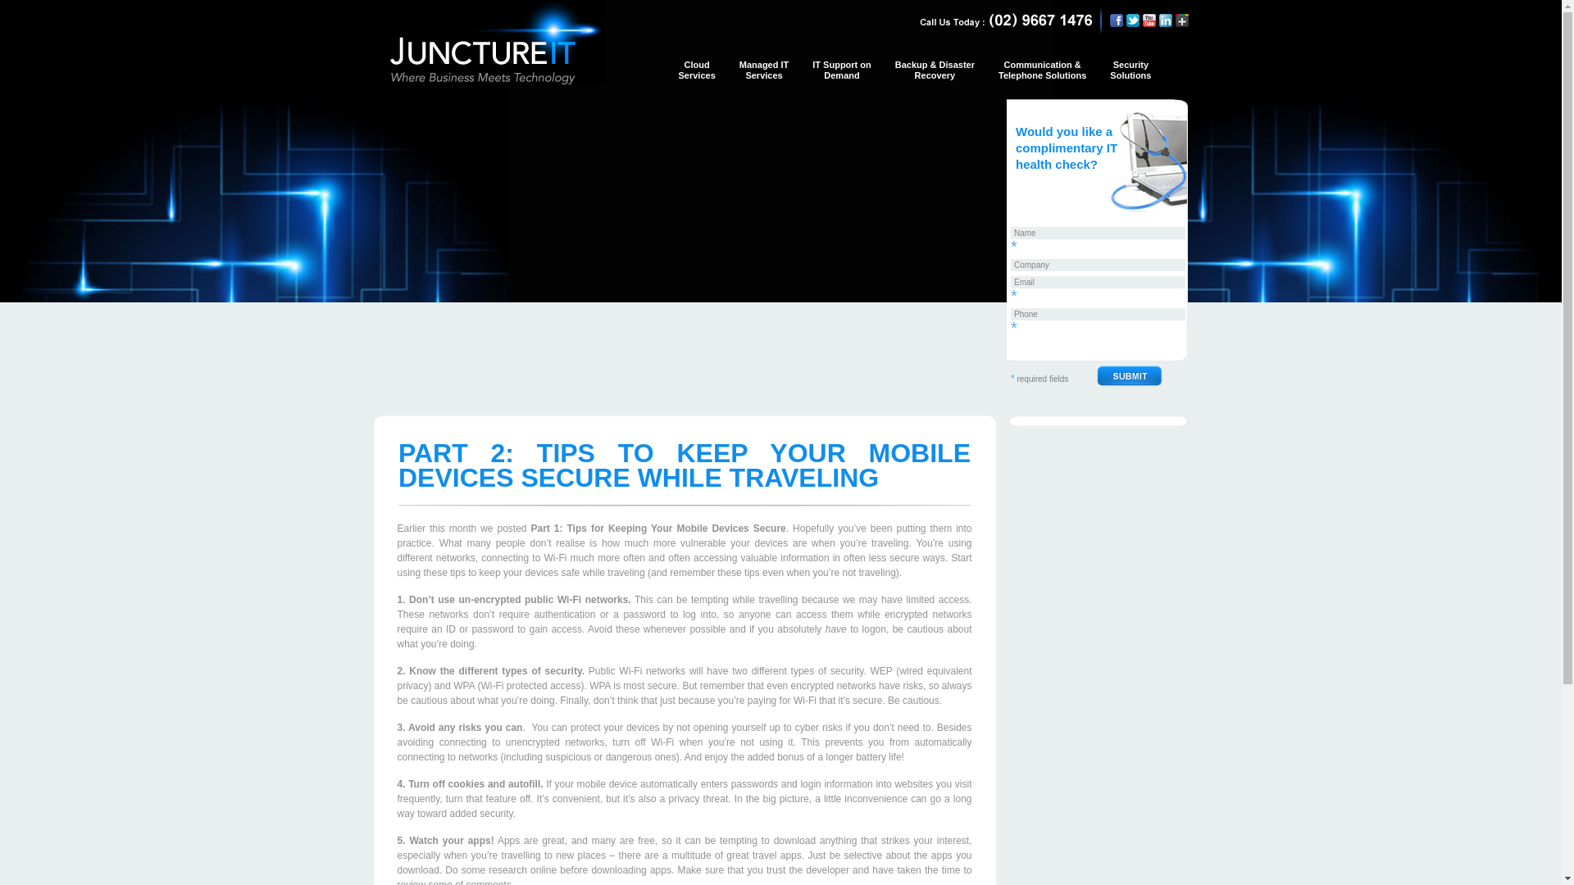  Describe the element at coordinates (841, 75) in the screenshot. I see `IT Support on
Demand` at that location.